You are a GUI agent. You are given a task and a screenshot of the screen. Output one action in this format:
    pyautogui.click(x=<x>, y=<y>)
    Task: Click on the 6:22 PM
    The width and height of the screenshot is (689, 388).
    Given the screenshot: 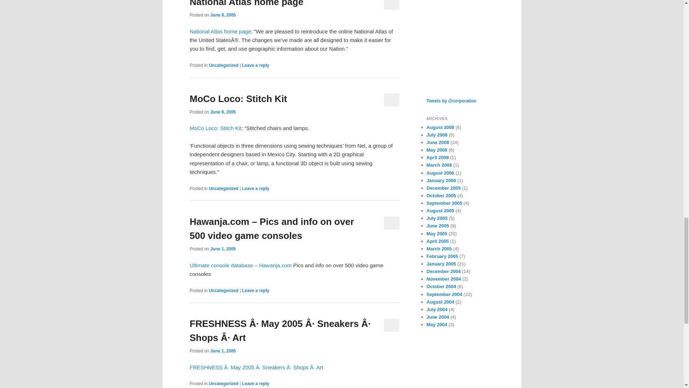 What is the action you would take?
    pyautogui.click(x=222, y=15)
    